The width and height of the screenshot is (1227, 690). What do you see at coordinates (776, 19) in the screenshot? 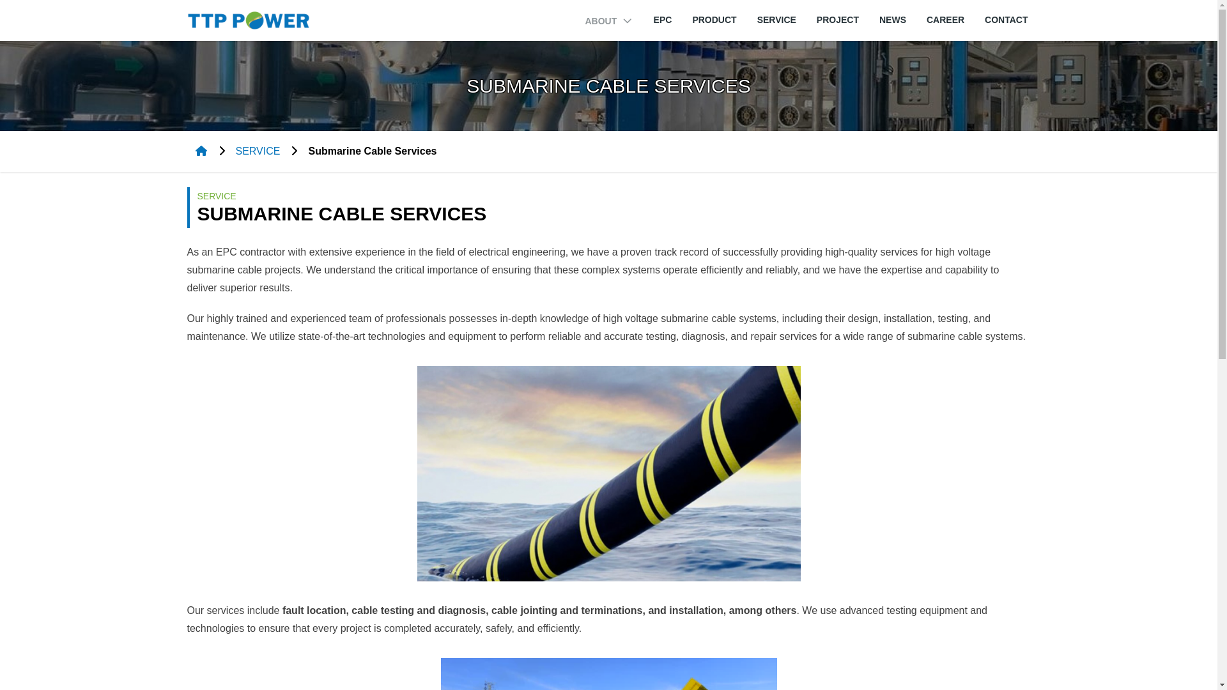
I see `SERVICE` at bounding box center [776, 19].